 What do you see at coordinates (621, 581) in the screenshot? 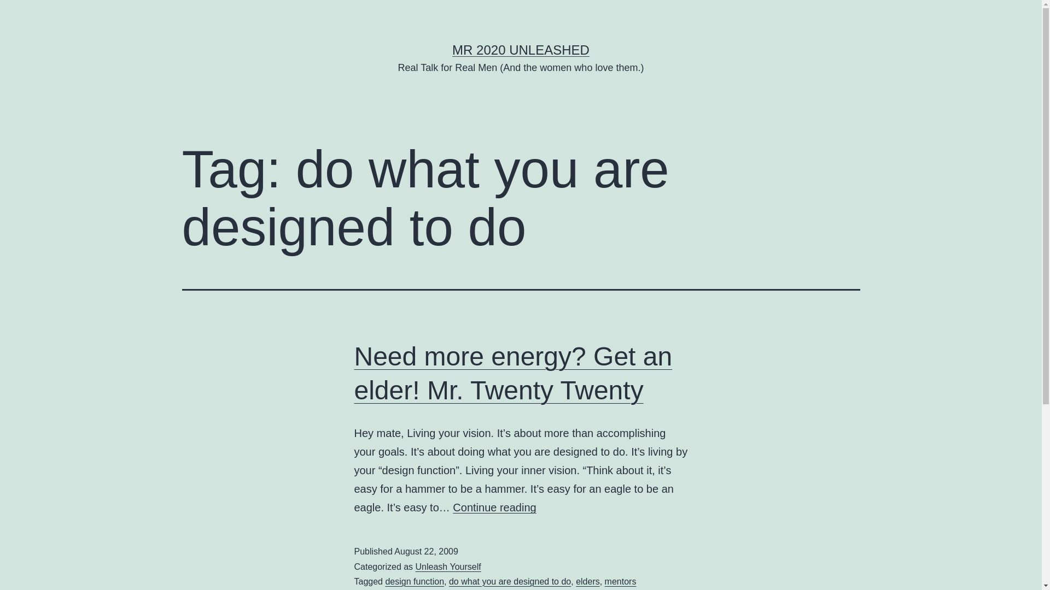
I see `mentors` at bounding box center [621, 581].